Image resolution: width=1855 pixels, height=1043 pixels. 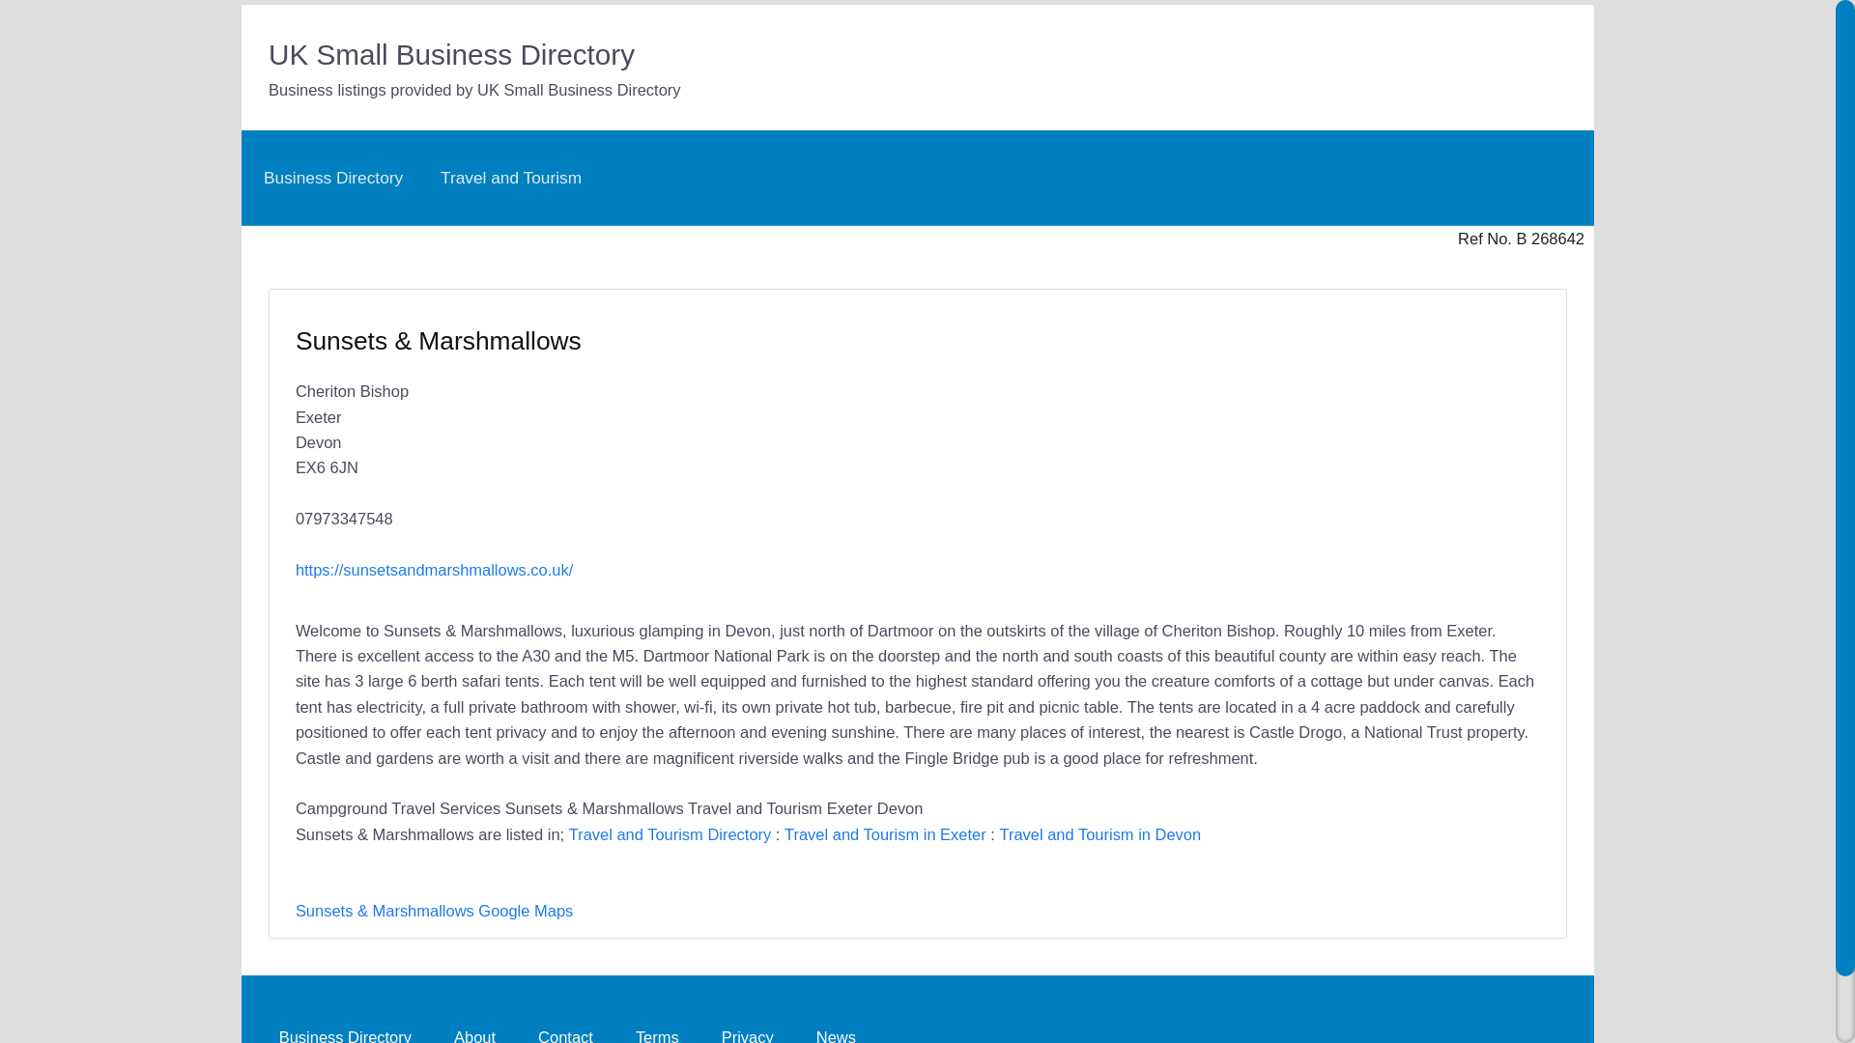 I want to click on Travel and Tourism Directory, so click(x=671, y=834).